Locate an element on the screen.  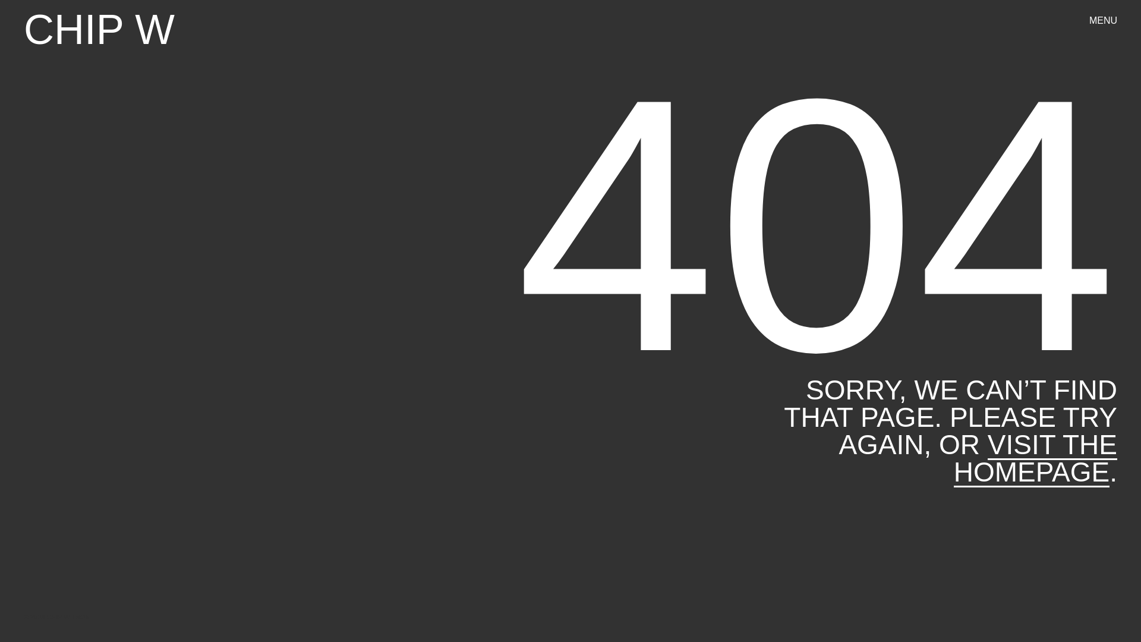
Low Tide Properties is located at coordinates (1015, 471).